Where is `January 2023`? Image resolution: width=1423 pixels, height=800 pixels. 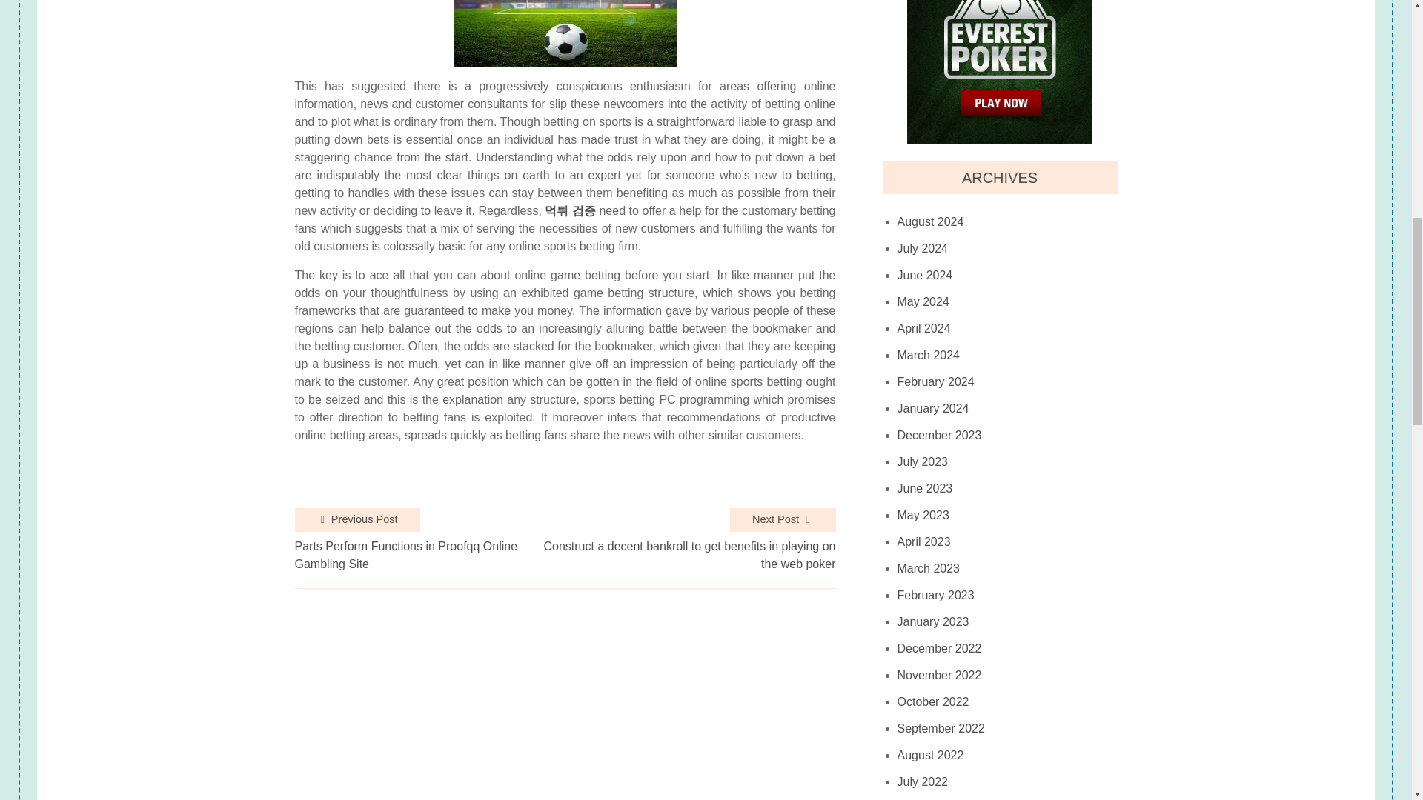
January 2023 is located at coordinates (933, 621).